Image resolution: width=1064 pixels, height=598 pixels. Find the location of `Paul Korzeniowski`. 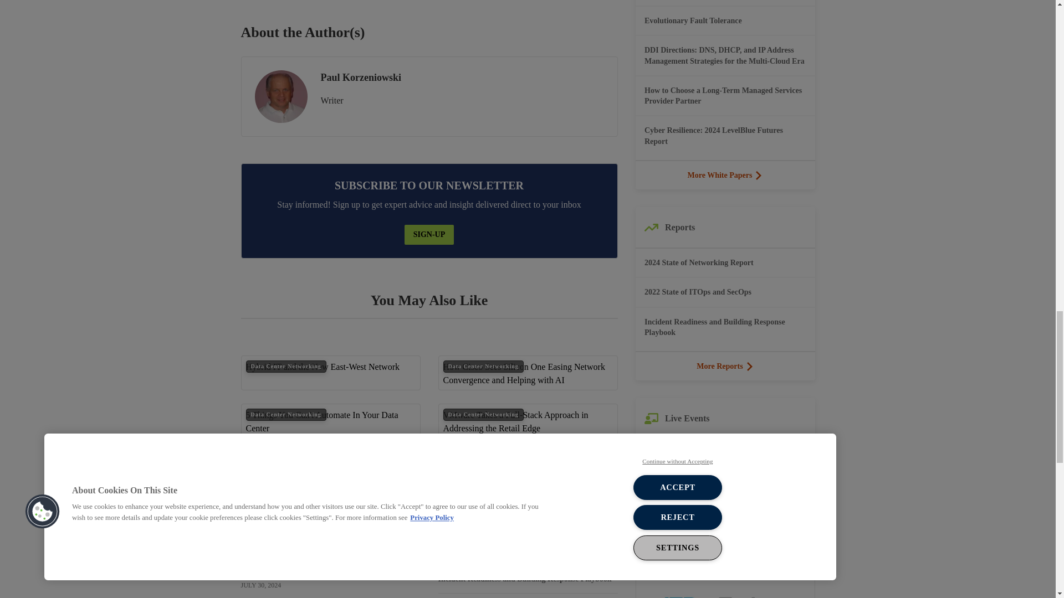

Paul Korzeniowski is located at coordinates (281, 96).